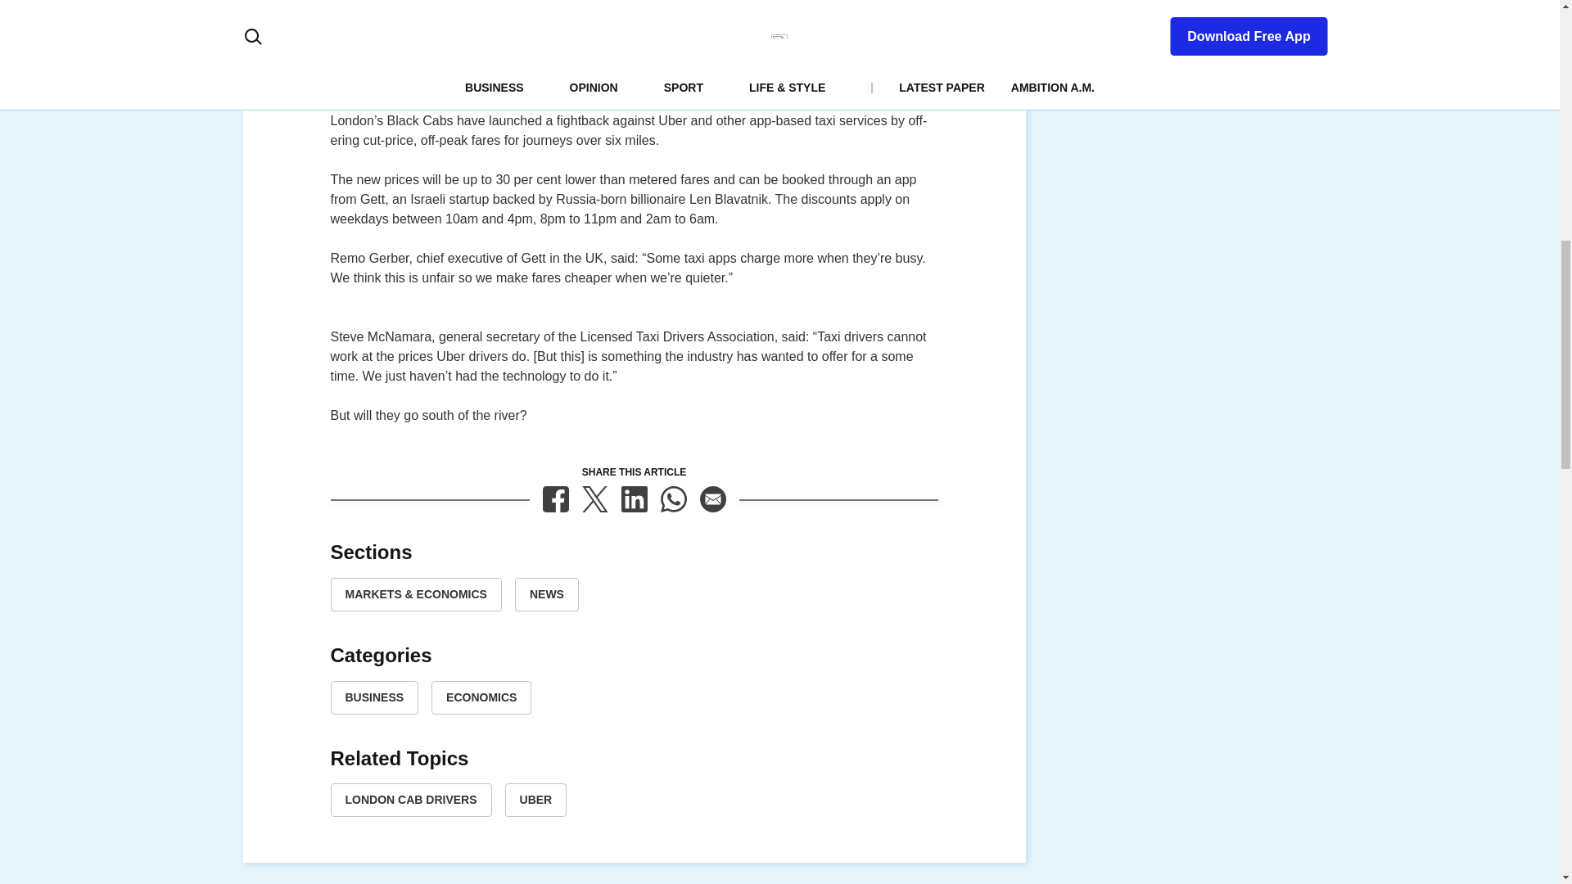 The height and width of the screenshot is (884, 1572). Describe the element at coordinates (555, 499) in the screenshot. I see `Facebook` at that location.